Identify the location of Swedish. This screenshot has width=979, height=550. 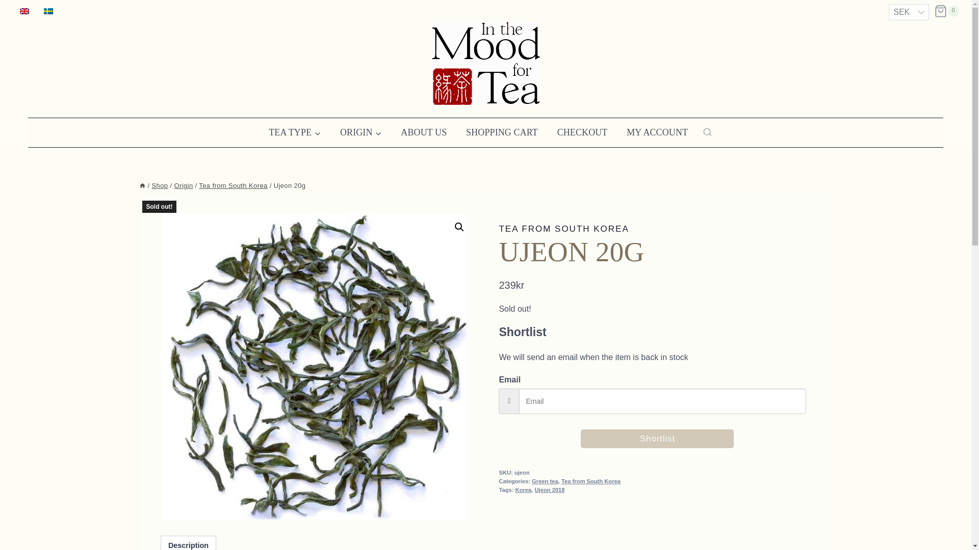
(48, 11).